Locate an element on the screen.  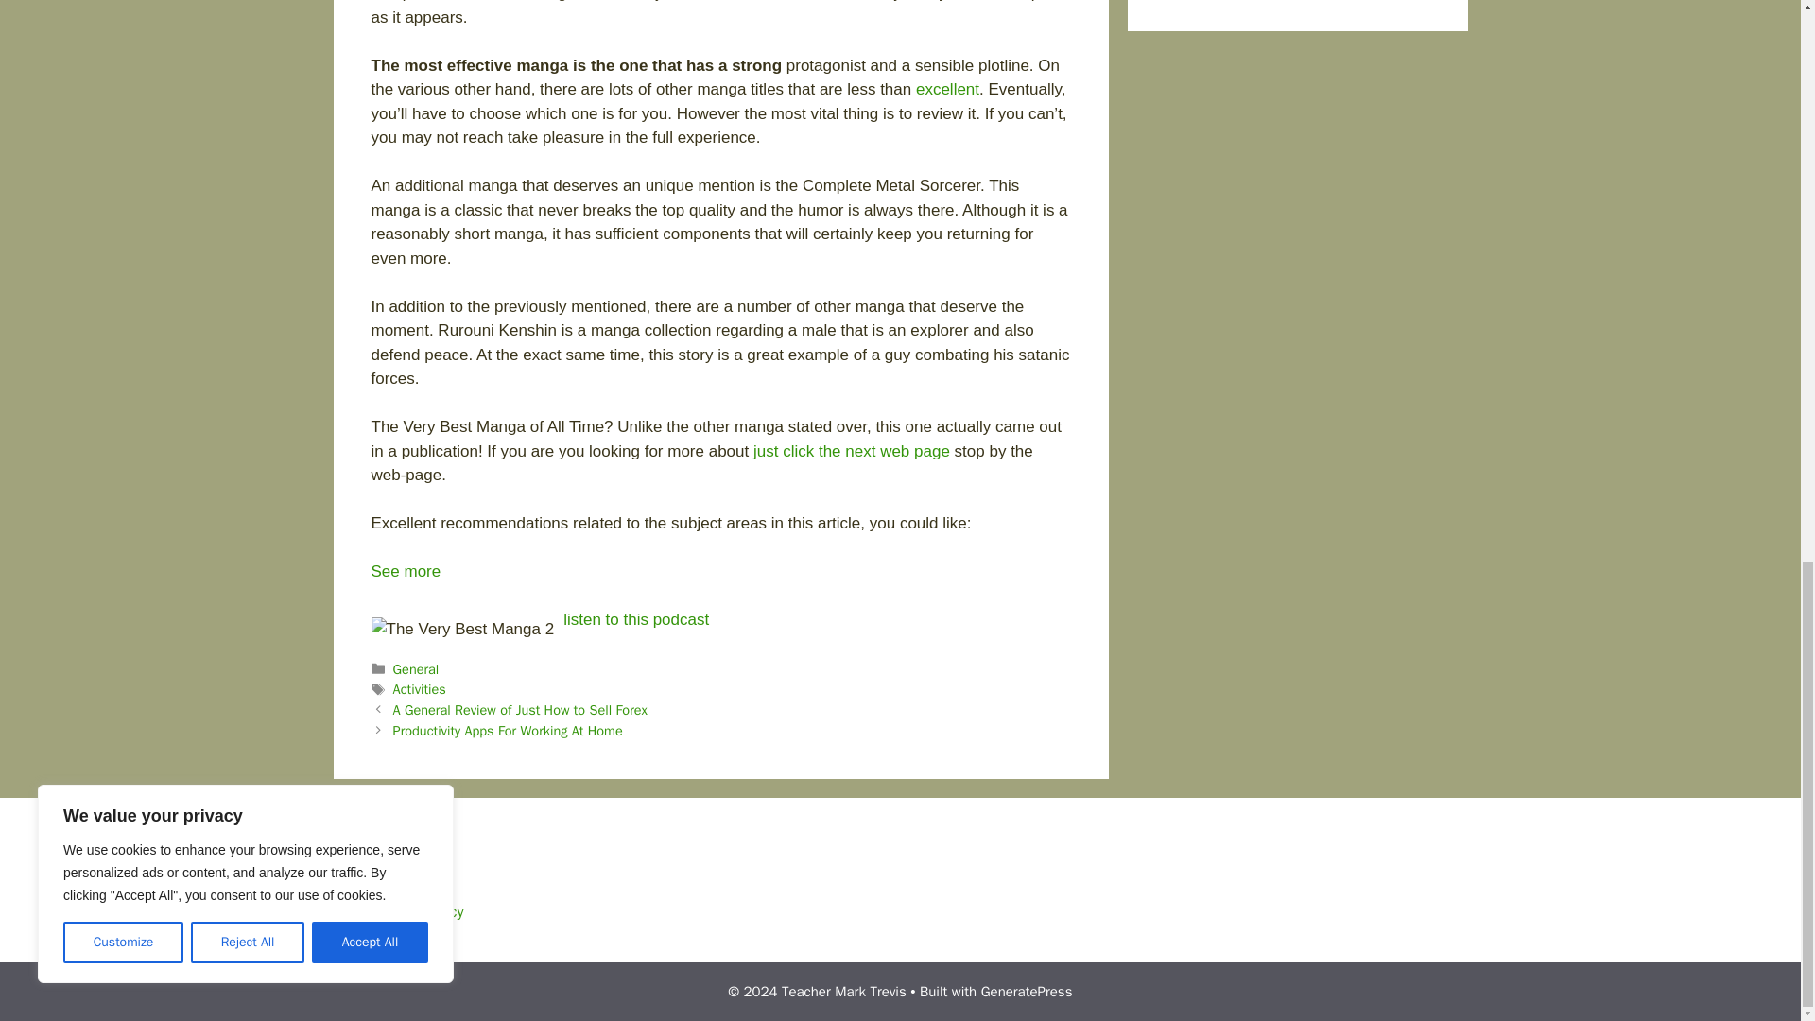
A General Review of Just How to Sell Forex is located at coordinates (520, 709).